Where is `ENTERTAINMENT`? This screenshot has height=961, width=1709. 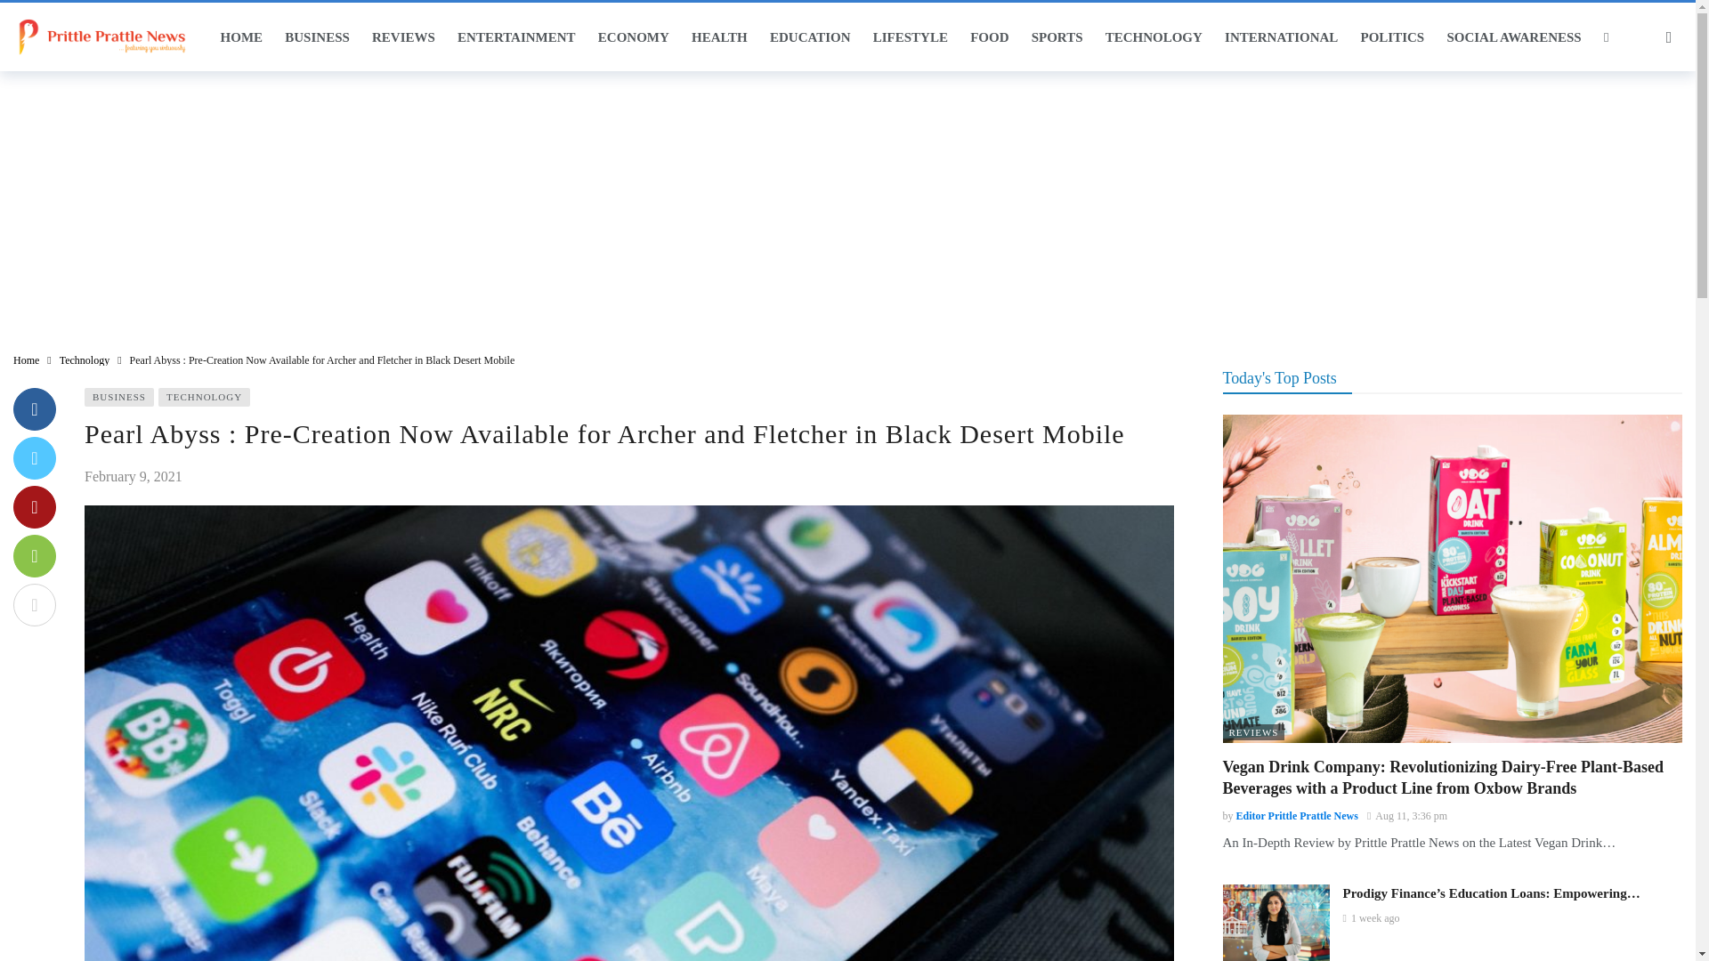 ENTERTAINMENT is located at coordinates (515, 37).